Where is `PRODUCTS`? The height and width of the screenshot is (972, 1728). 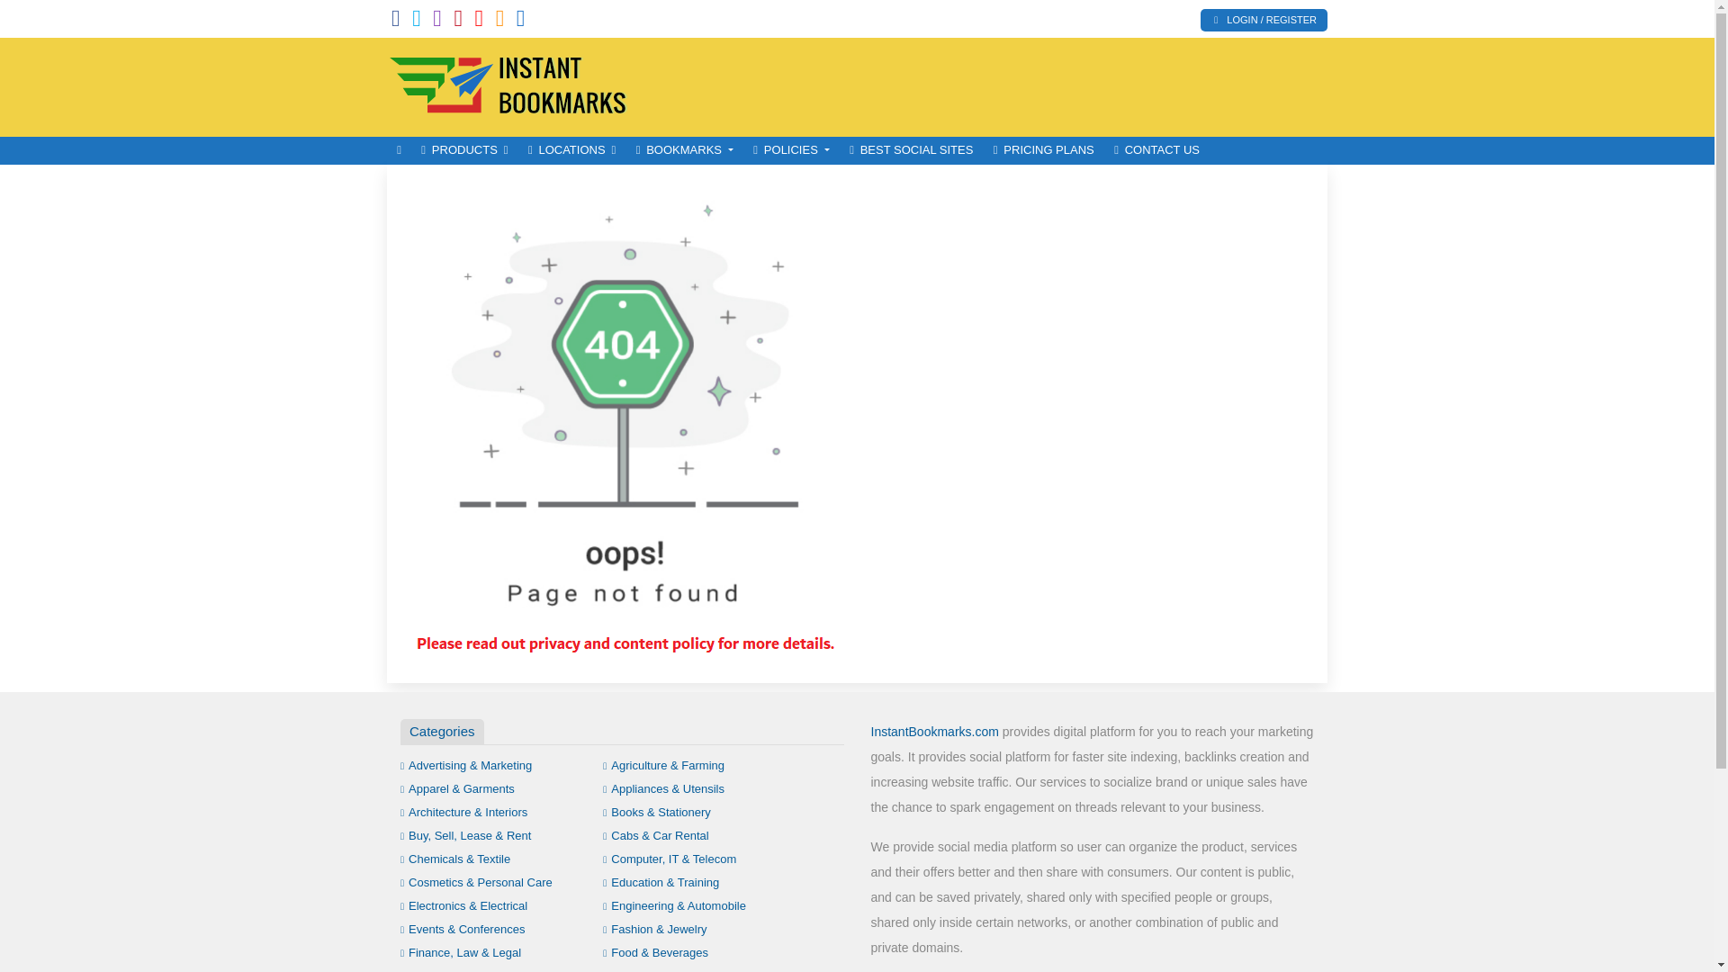
PRODUCTS is located at coordinates (464, 150).